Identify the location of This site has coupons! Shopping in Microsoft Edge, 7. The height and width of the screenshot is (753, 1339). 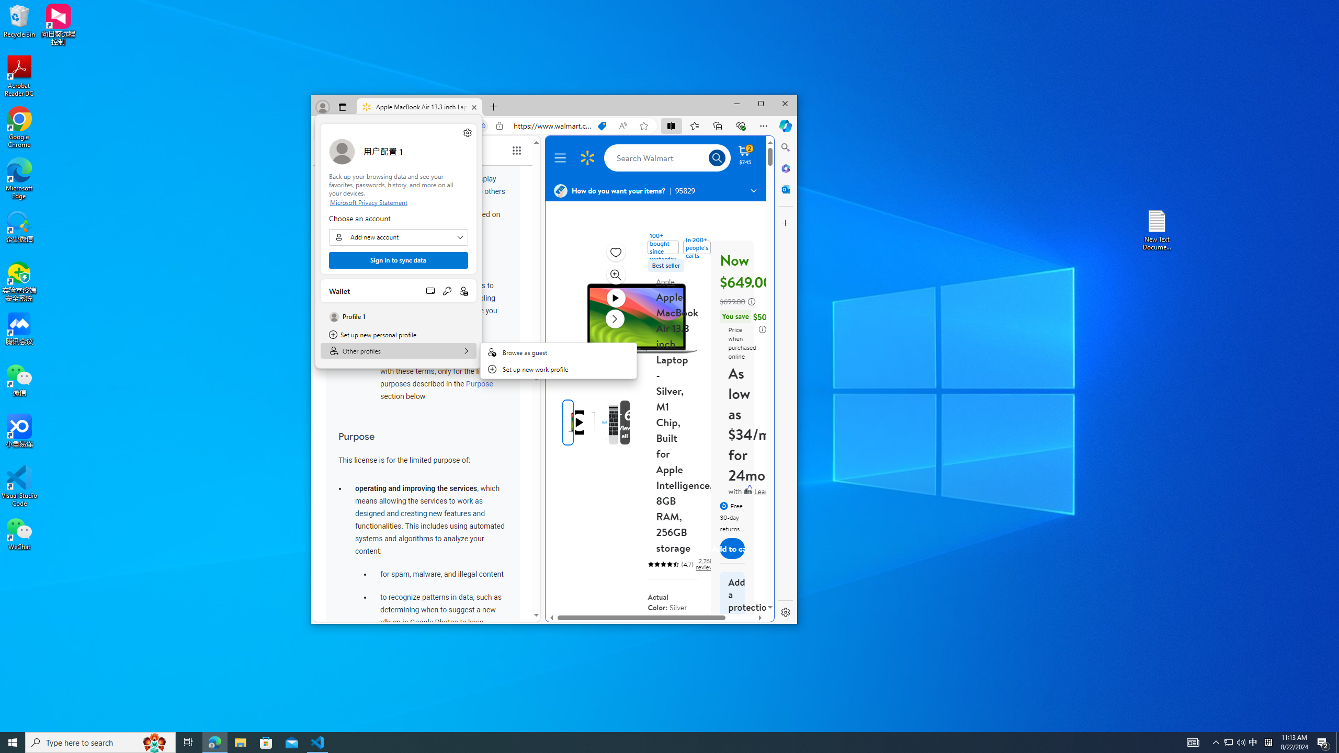
(155, 743).